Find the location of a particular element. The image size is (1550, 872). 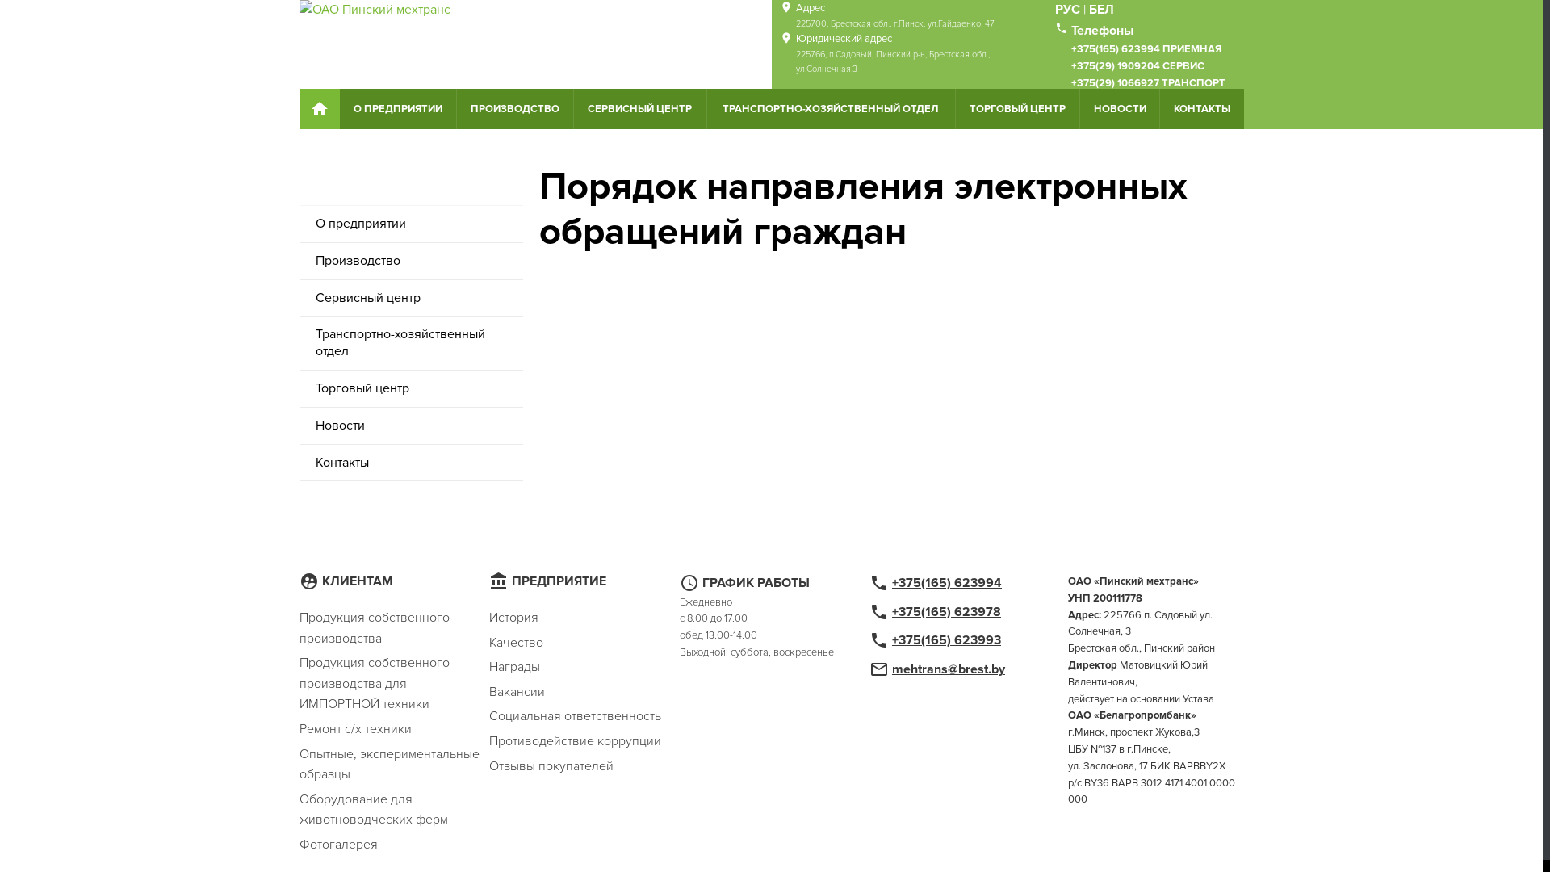

home is located at coordinates (319, 109).